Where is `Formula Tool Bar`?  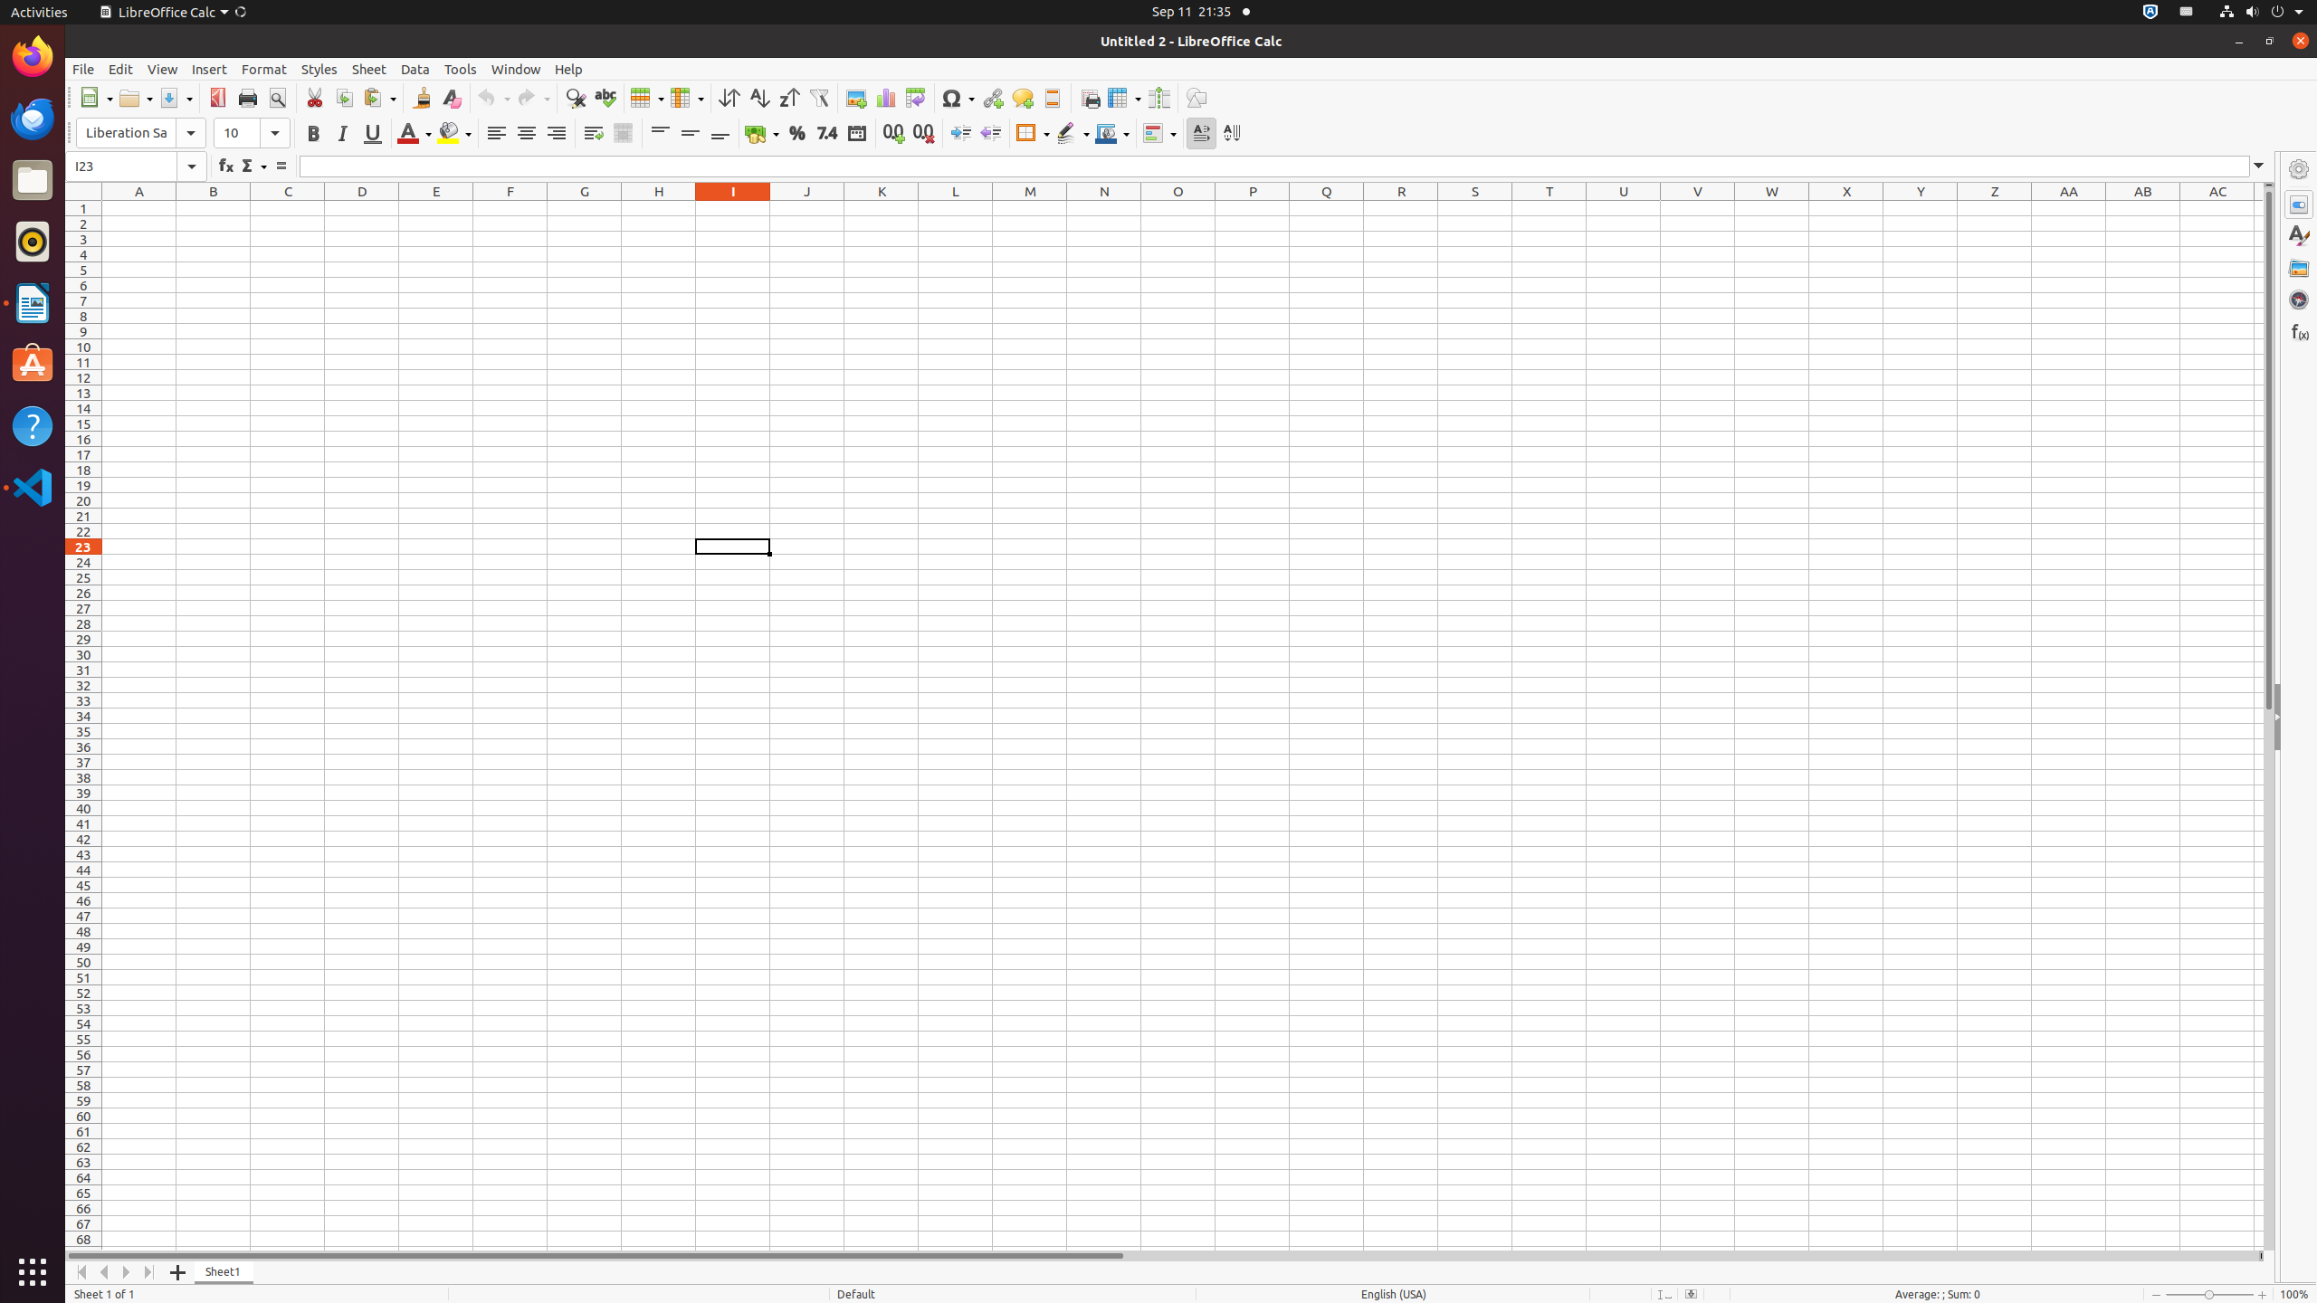 Formula Tool Bar is located at coordinates (1169, 166).